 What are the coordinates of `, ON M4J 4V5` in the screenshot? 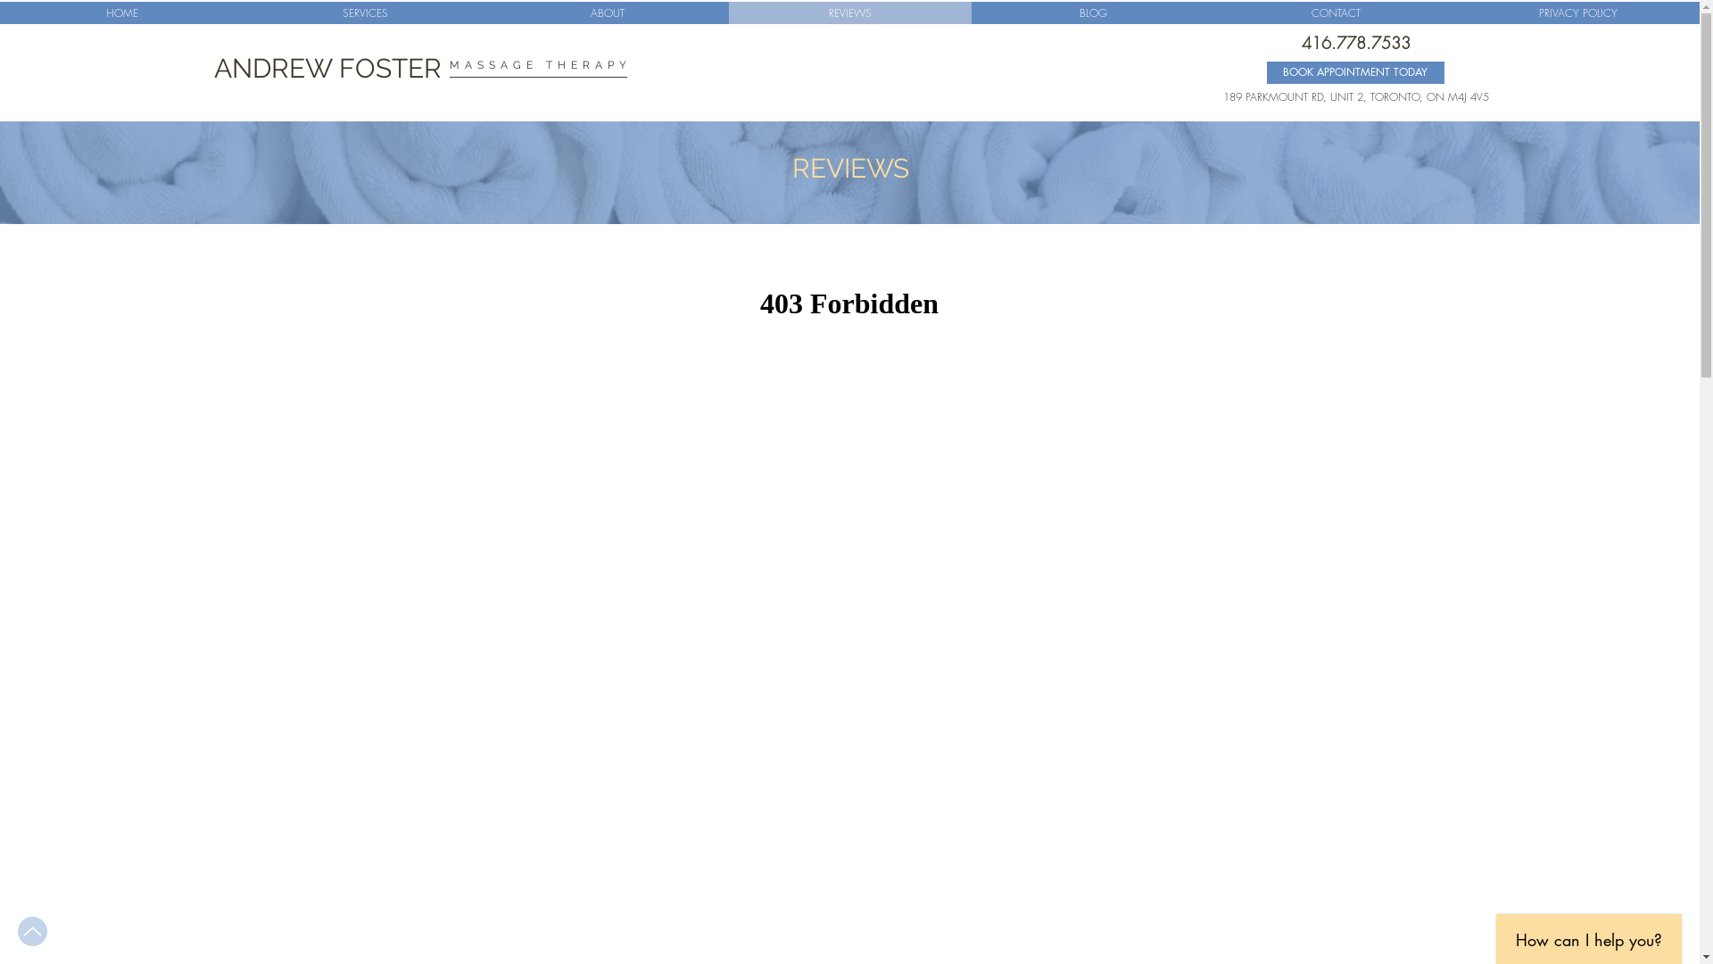 It's located at (1454, 96).